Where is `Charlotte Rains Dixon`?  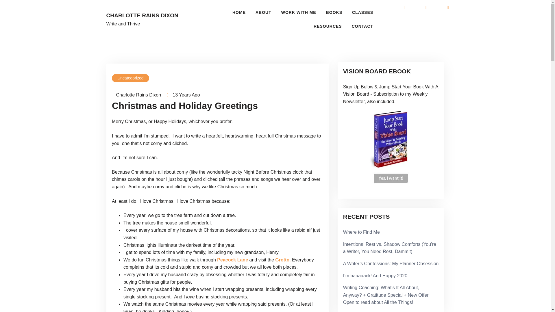 Charlotte Rains Dixon is located at coordinates (136, 95).